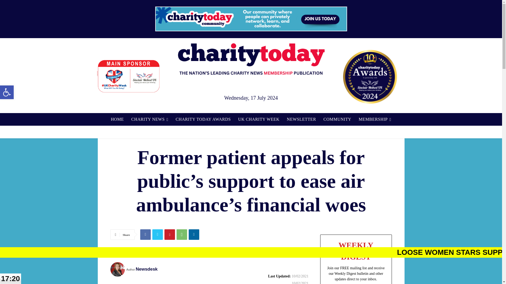 This screenshot has height=284, width=506. What do you see at coordinates (150, 119) in the screenshot?
I see `Readable Font` at bounding box center [150, 119].